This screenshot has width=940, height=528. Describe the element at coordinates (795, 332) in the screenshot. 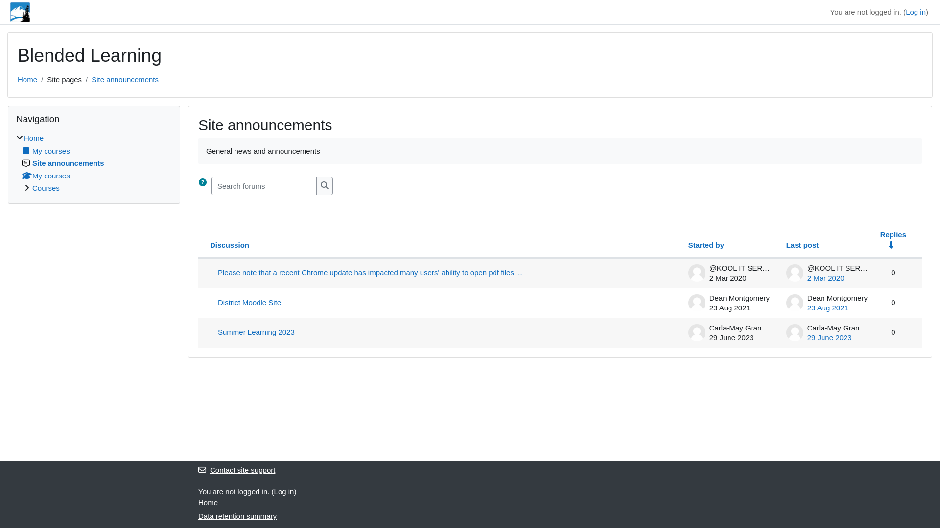

I see `Picture of Carla-May Granberg` at that location.